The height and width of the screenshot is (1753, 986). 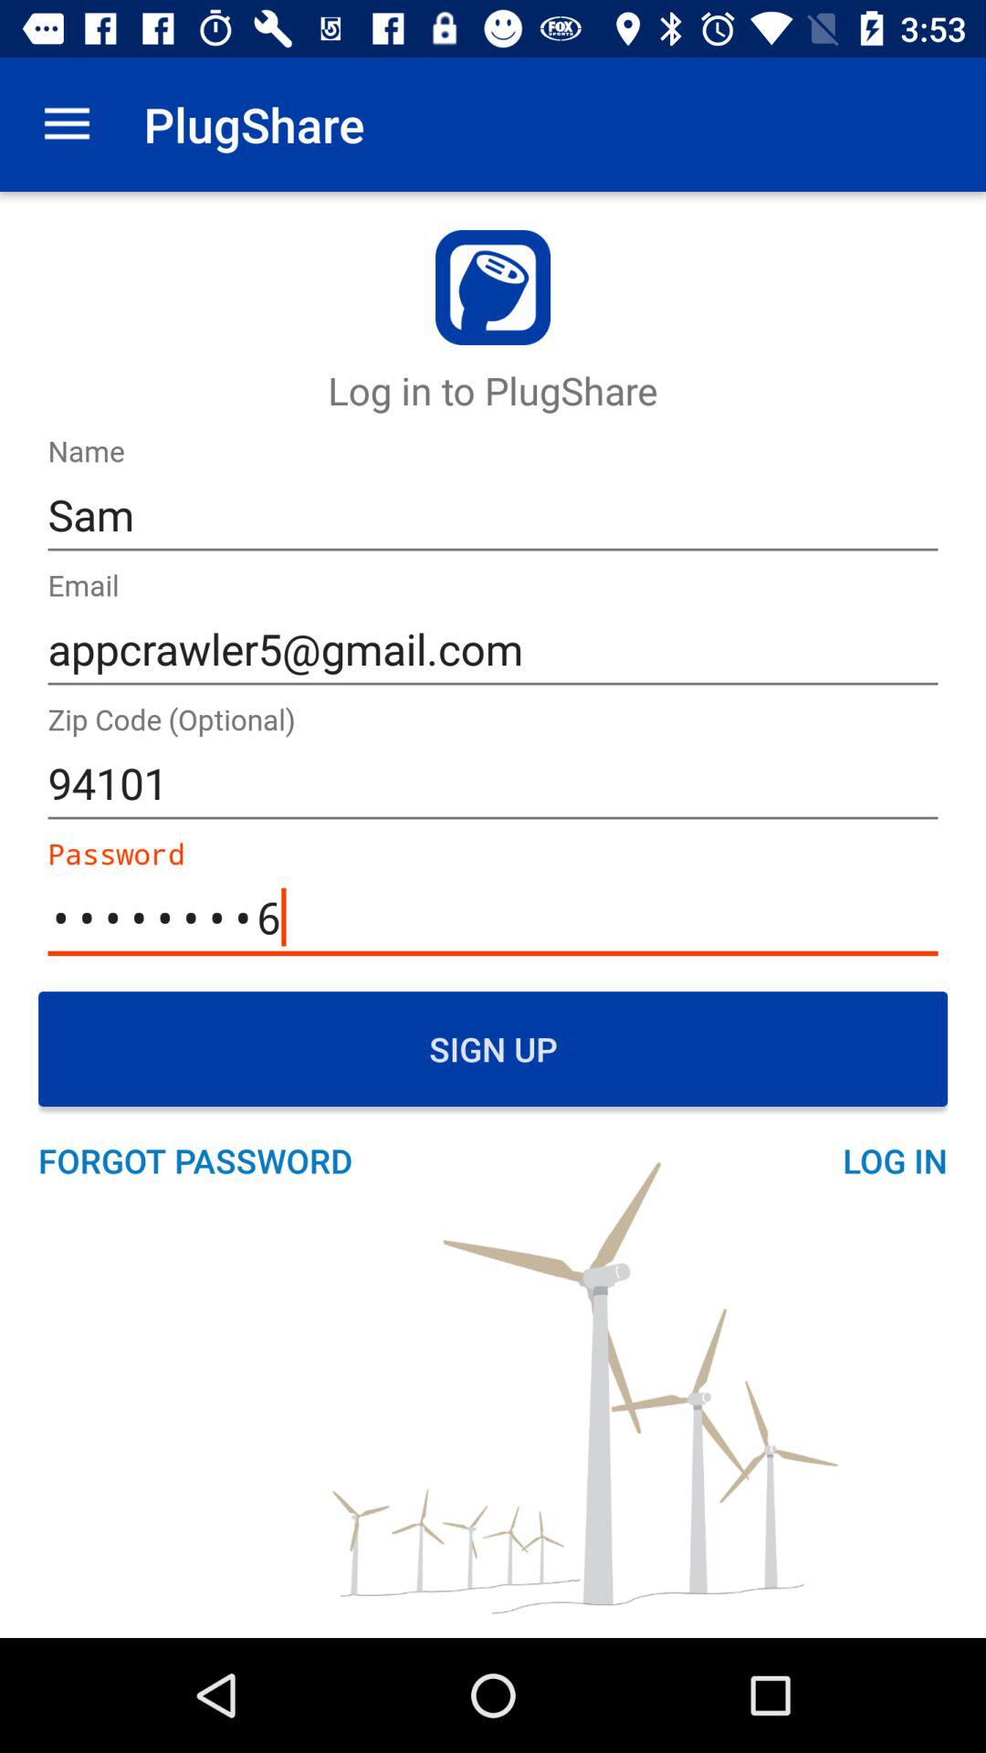 I want to click on jump to sign up, so click(x=493, y=1049).